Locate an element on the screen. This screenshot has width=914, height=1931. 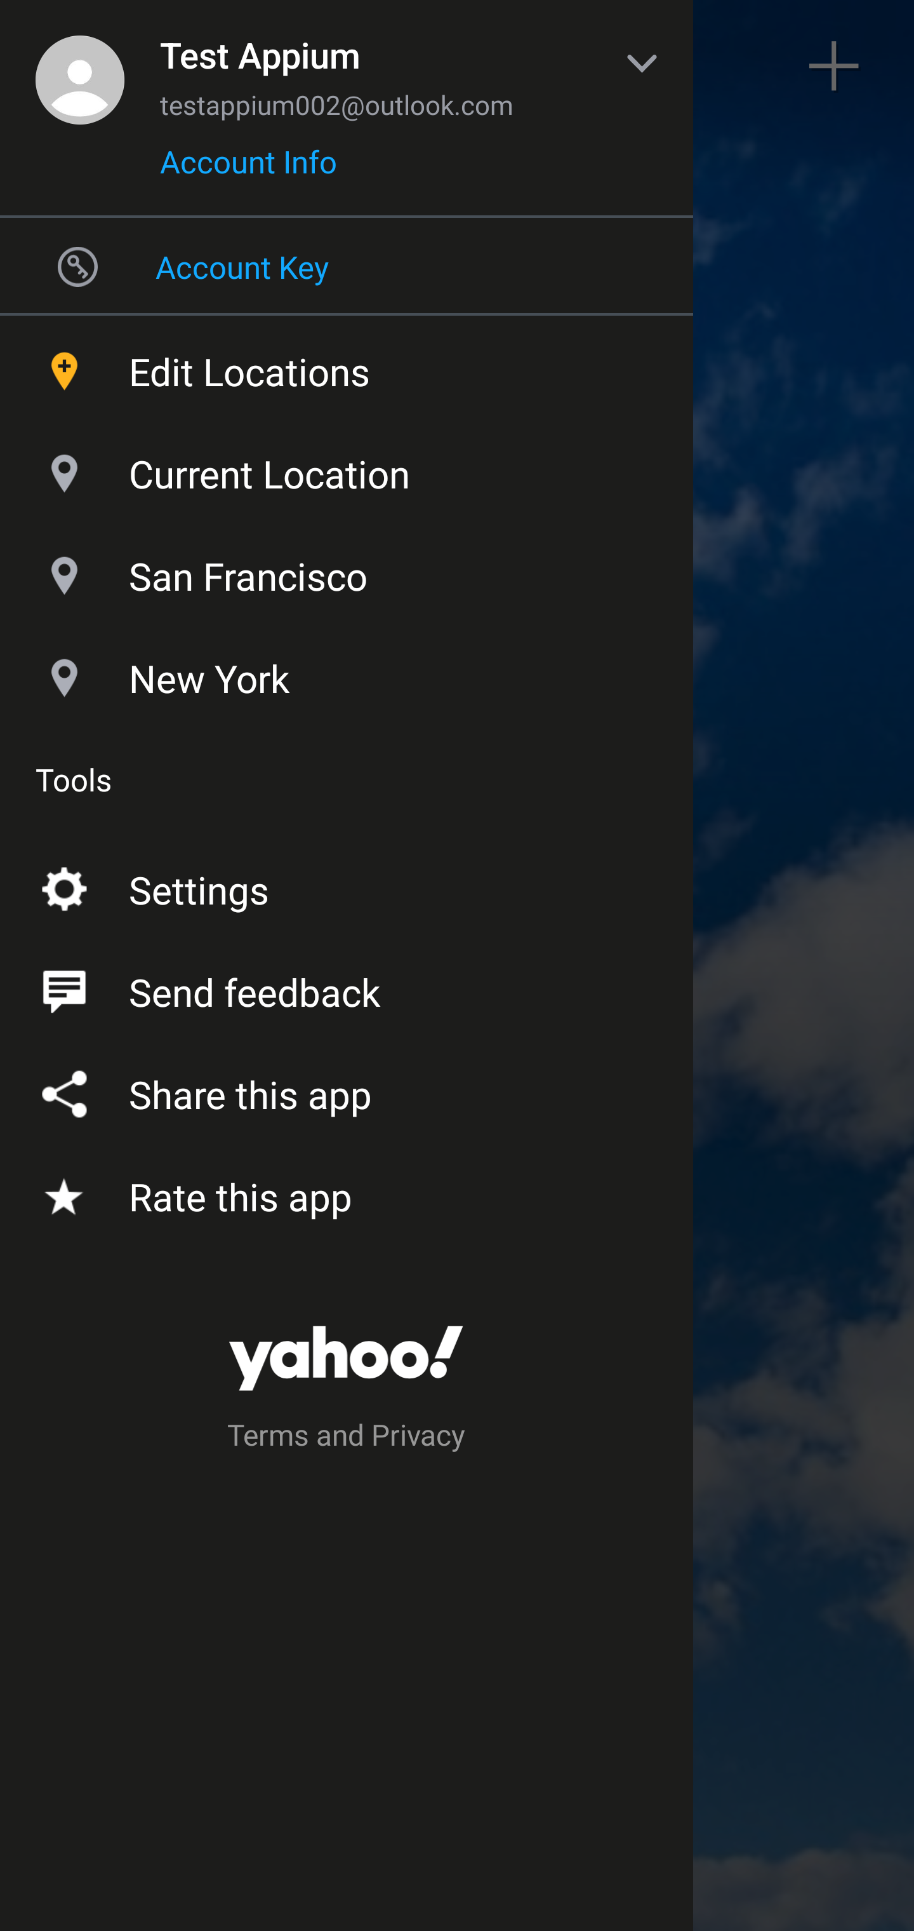
Share this app is located at coordinates (347, 1090).